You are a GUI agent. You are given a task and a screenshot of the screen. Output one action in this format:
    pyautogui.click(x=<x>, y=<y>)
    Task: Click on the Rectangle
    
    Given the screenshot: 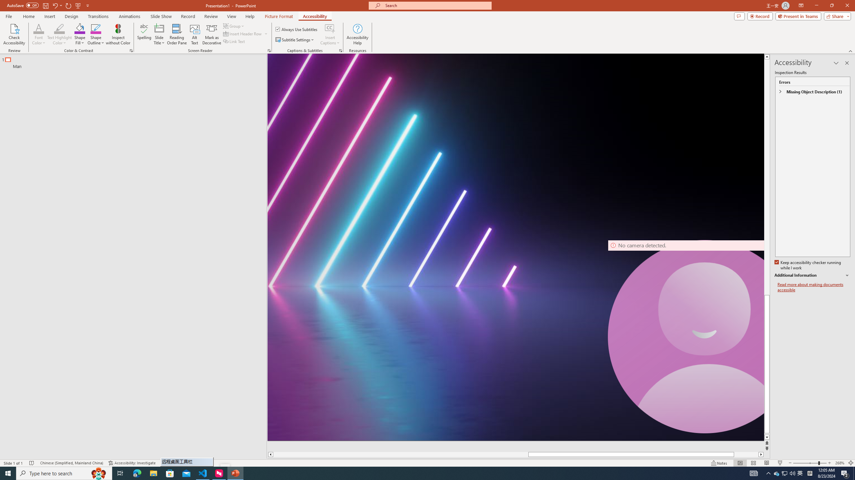 What is the action you would take?
    pyautogui.click(x=130, y=257)
    